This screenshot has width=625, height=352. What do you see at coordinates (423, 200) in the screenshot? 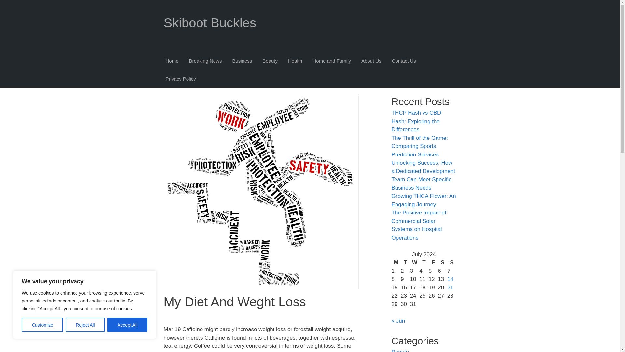
I see `Growing THCA Flower: An Engaging Journey` at bounding box center [423, 200].